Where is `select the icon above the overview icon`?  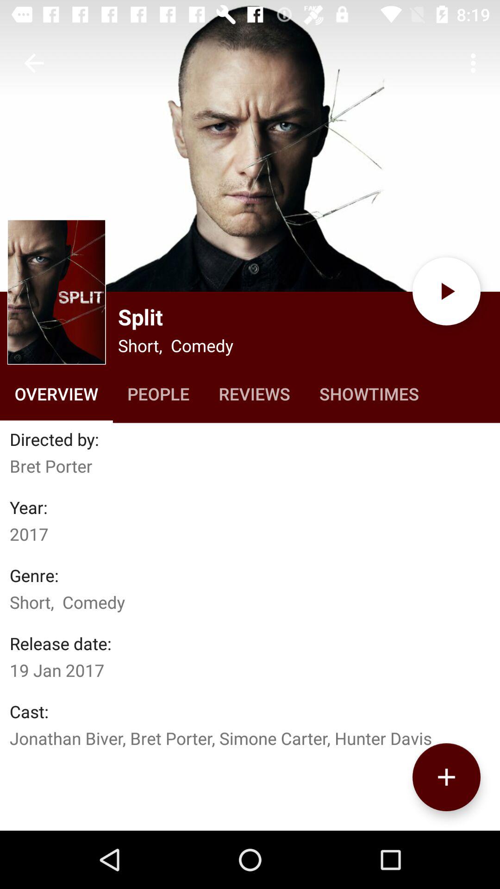 select the icon above the overview icon is located at coordinates (56, 292).